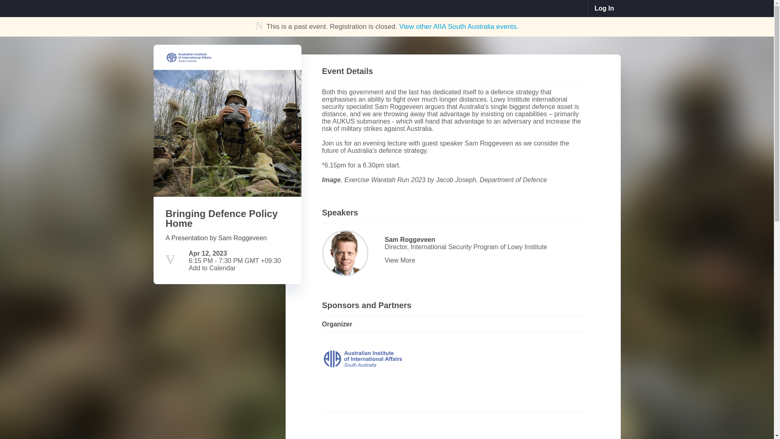  I want to click on View More, so click(483, 260).